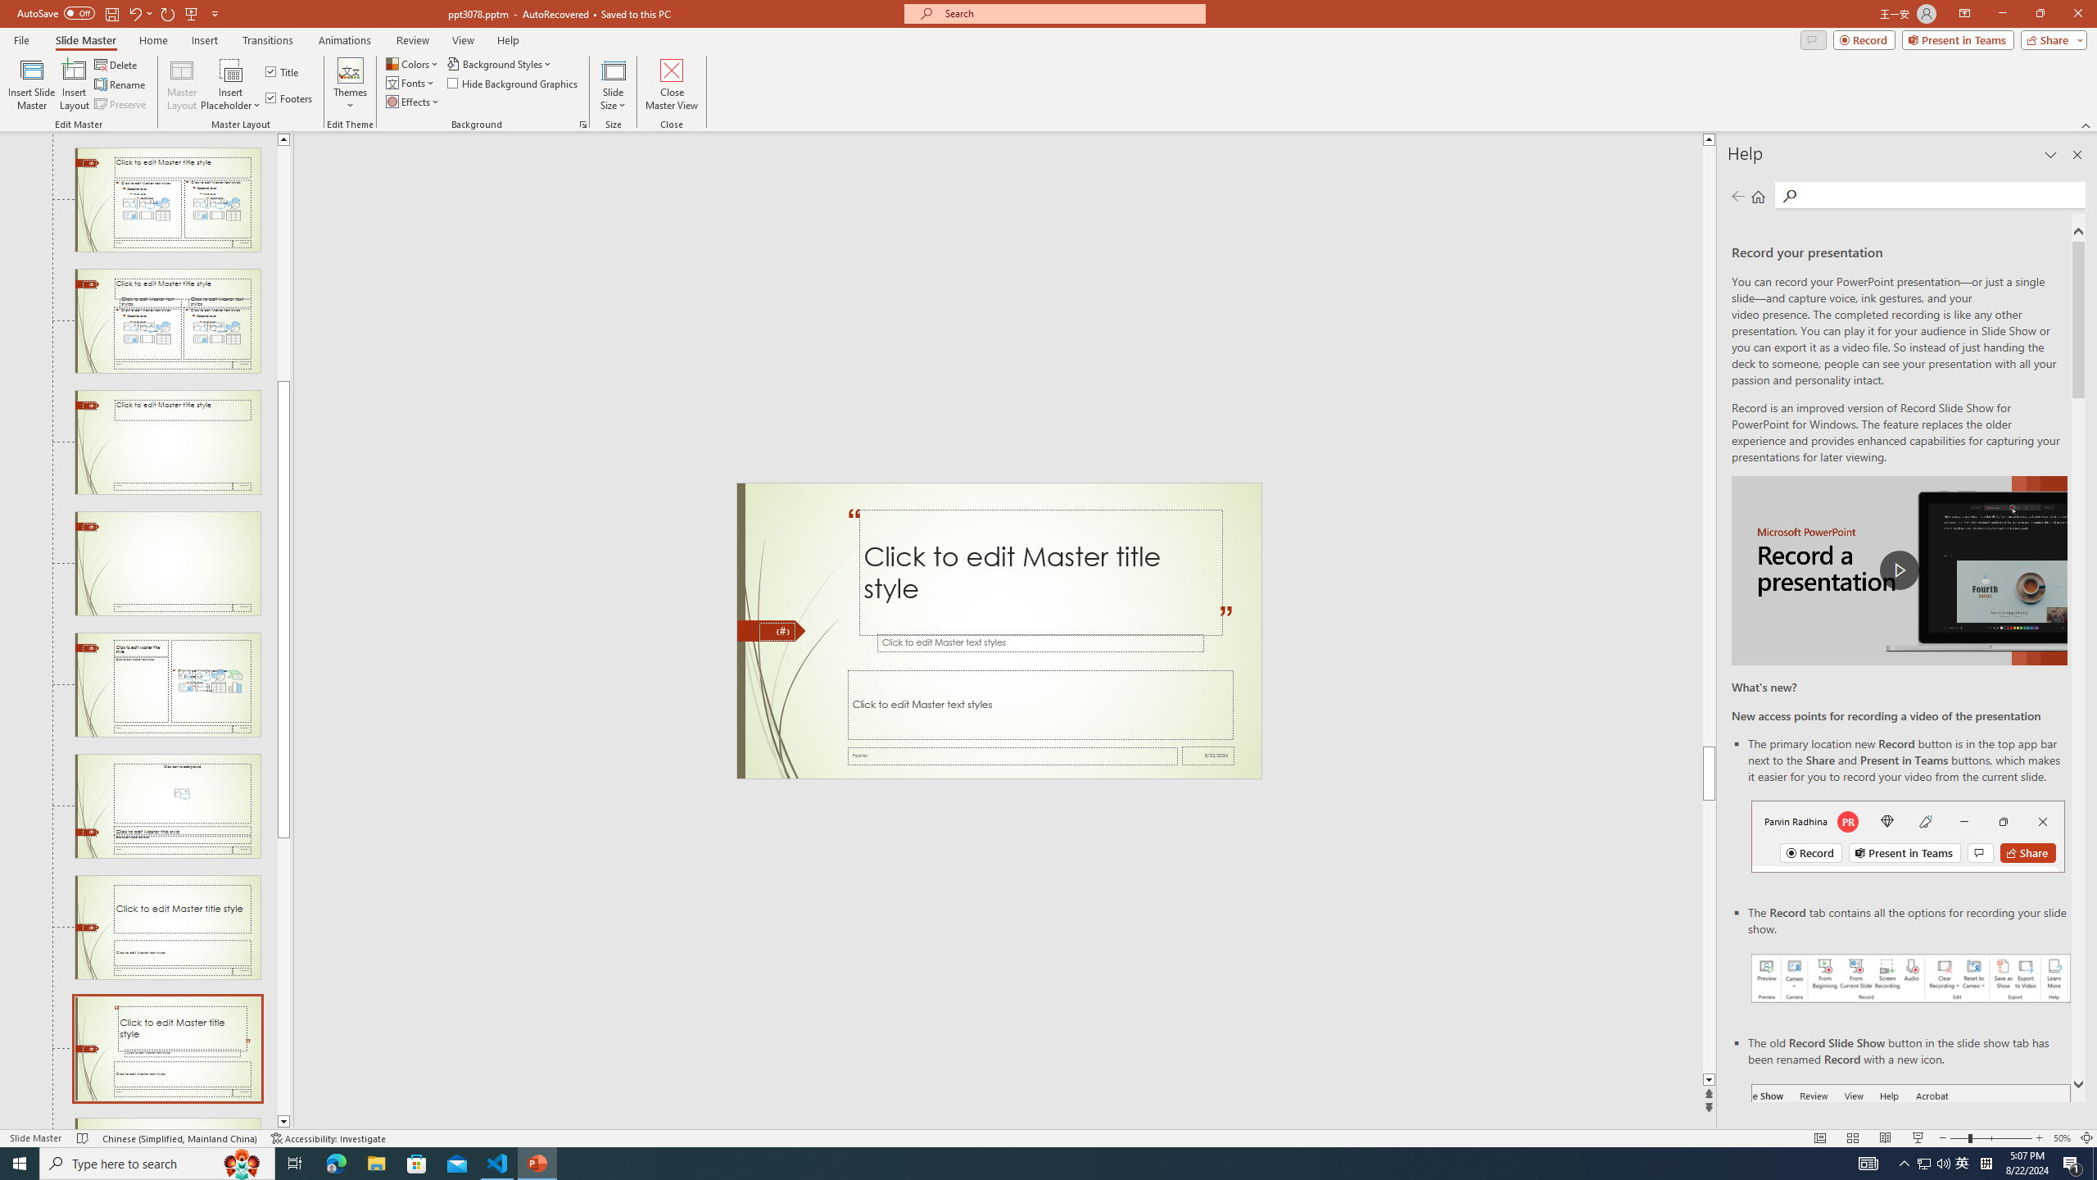 This screenshot has width=2097, height=1180. What do you see at coordinates (1012, 756) in the screenshot?
I see `Footer` at bounding box center [1012, 756].